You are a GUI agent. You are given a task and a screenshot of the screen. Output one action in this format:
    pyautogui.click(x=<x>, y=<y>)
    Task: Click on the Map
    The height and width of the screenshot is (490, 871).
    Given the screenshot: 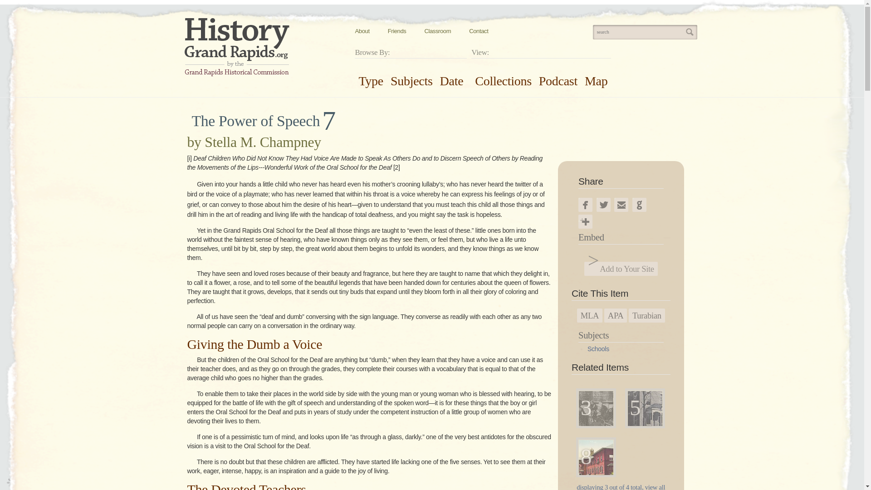 What is the action you would take?
    pyautogui.click(x=596, y=81)
    